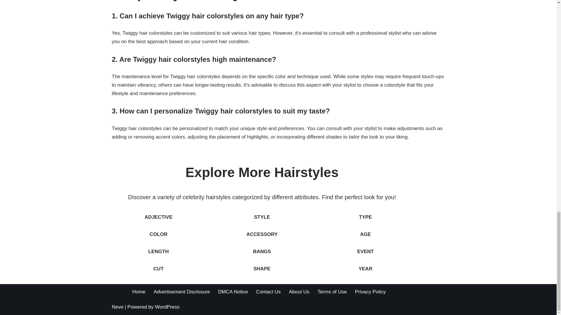 Image resolution: width=561 pixels, height=315 pixels. Describe the element at coordinates (158, 251) in the screenshot. I see `LENGTH` at that location.